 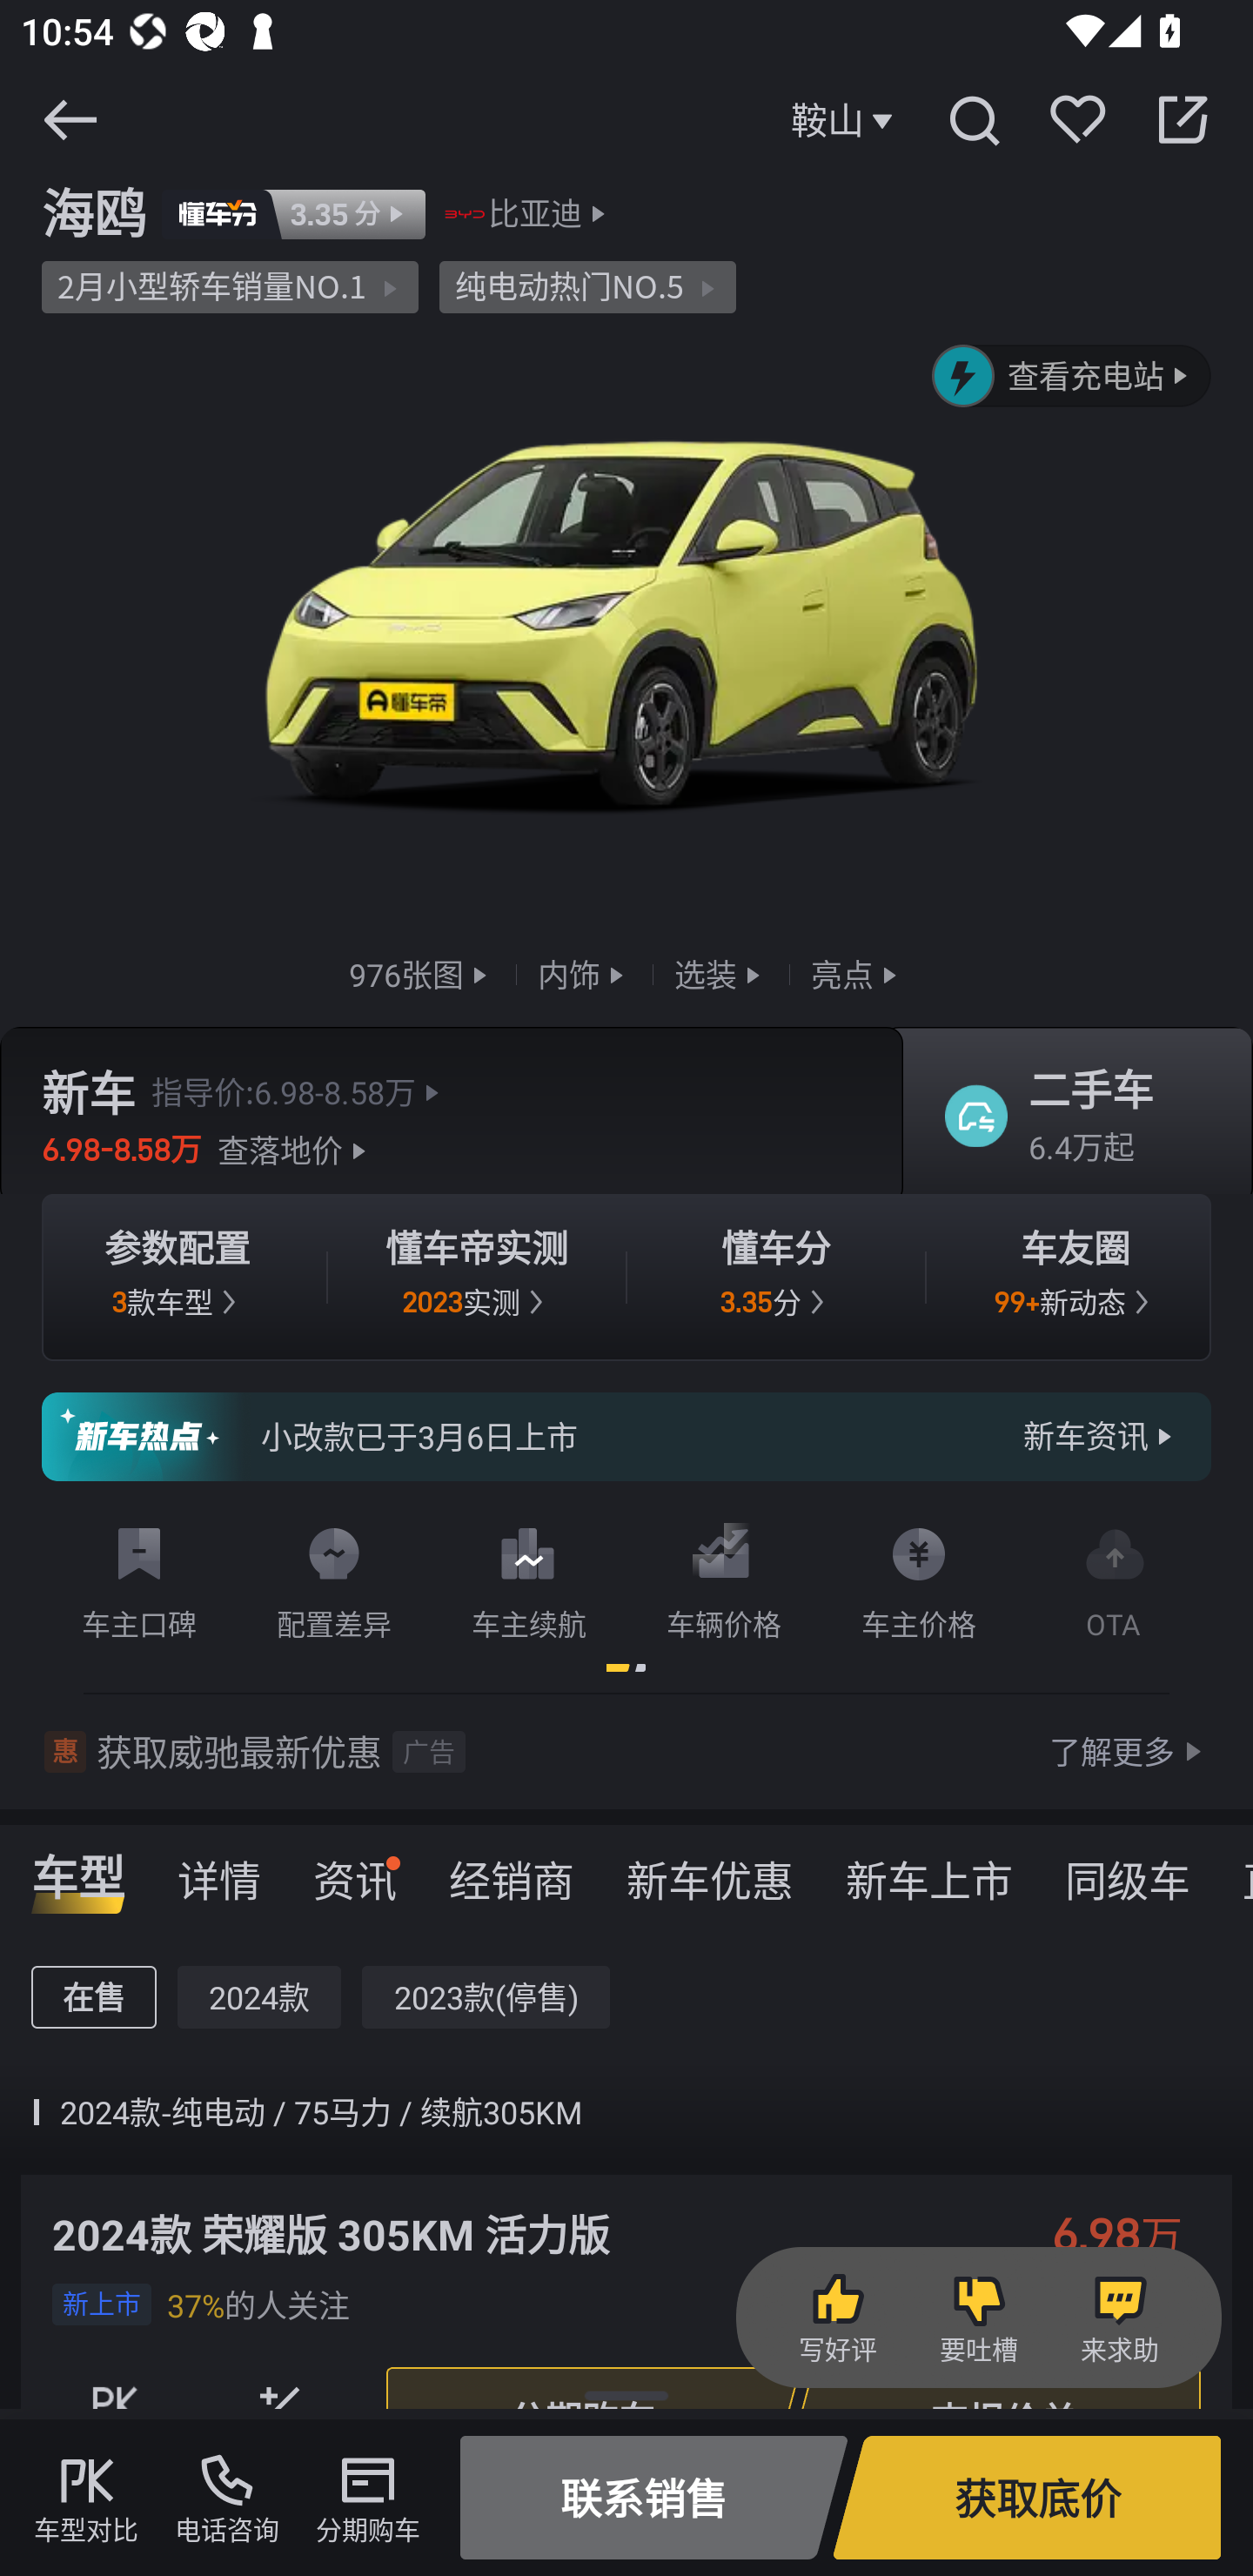 I want to click on 小改款已于3月6日上市 新车资讯, so click(x=626, y=1437).